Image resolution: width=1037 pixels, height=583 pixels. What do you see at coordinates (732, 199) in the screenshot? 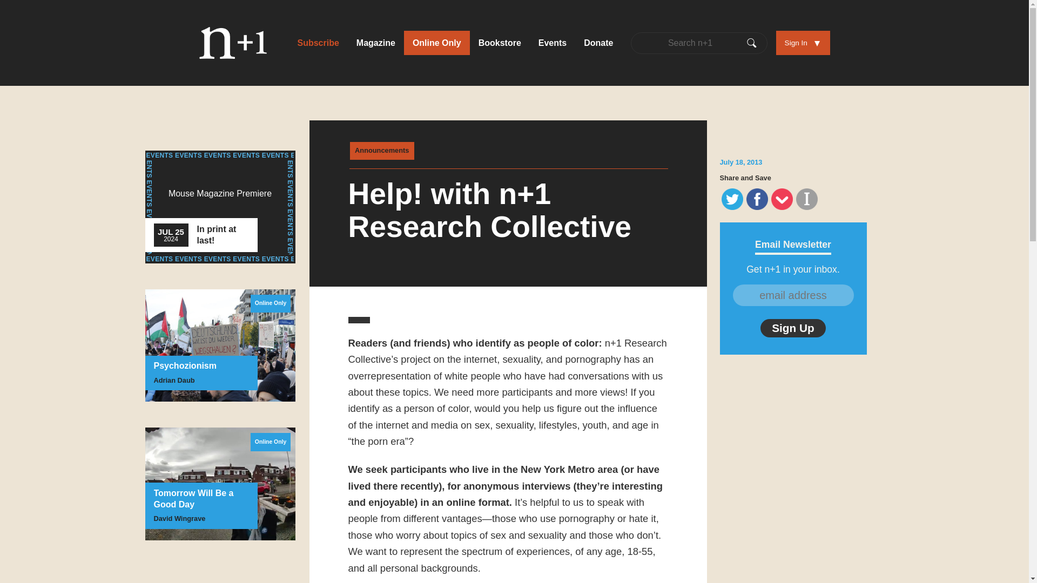
I see `Bookstore` at bounding box center [732, 199].